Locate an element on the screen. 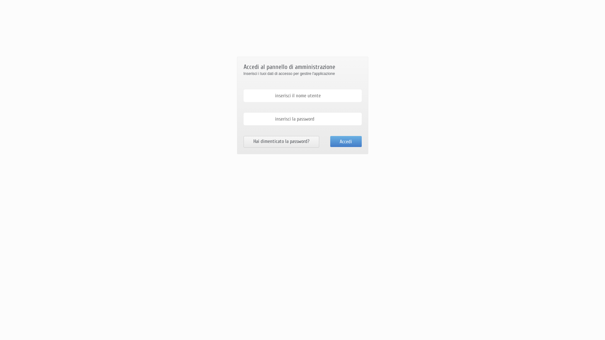 Image resolution: width=605 pixels, height=340 pixels. Accedi is located at coordinates (346, 142).